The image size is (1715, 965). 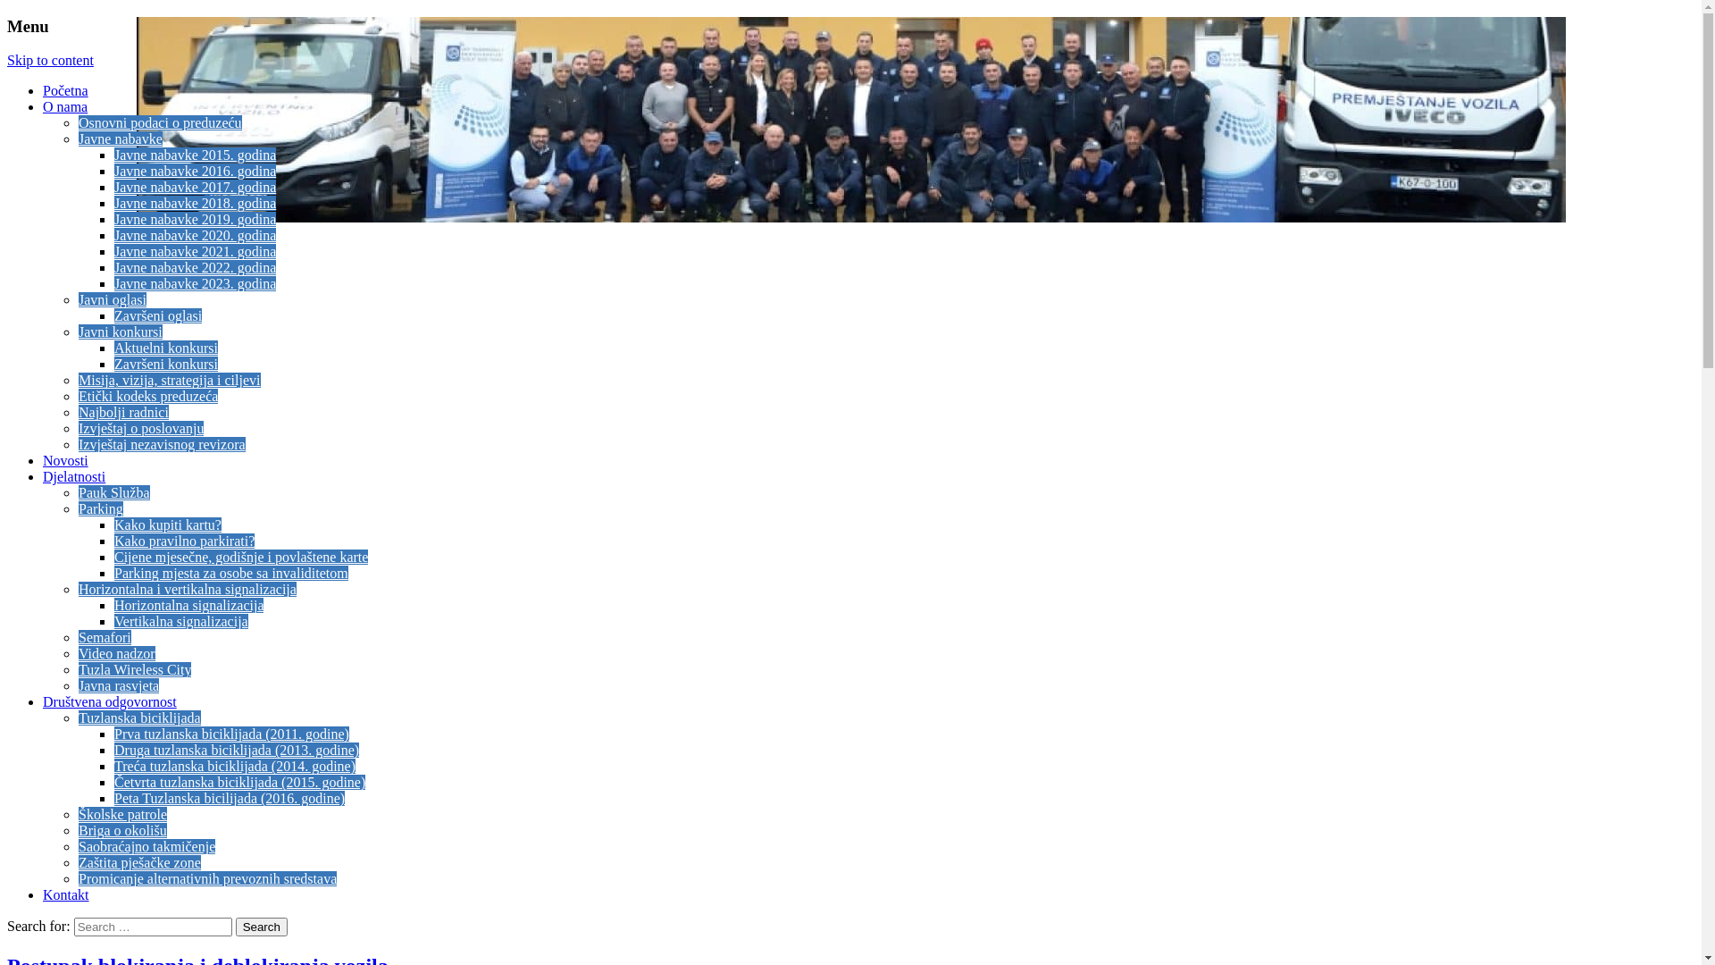 I want to click on Tuzlanska biciklijada, so click(x=139, y=718).